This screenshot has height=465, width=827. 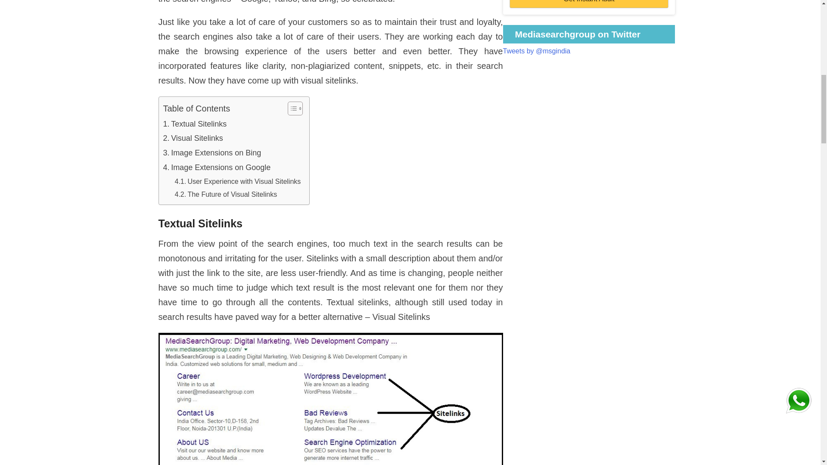 What do you see at coordinates (226, 194) in the screenshot?
I see `The Future of Visual Sitelinks` at bounding box center [226, 194].